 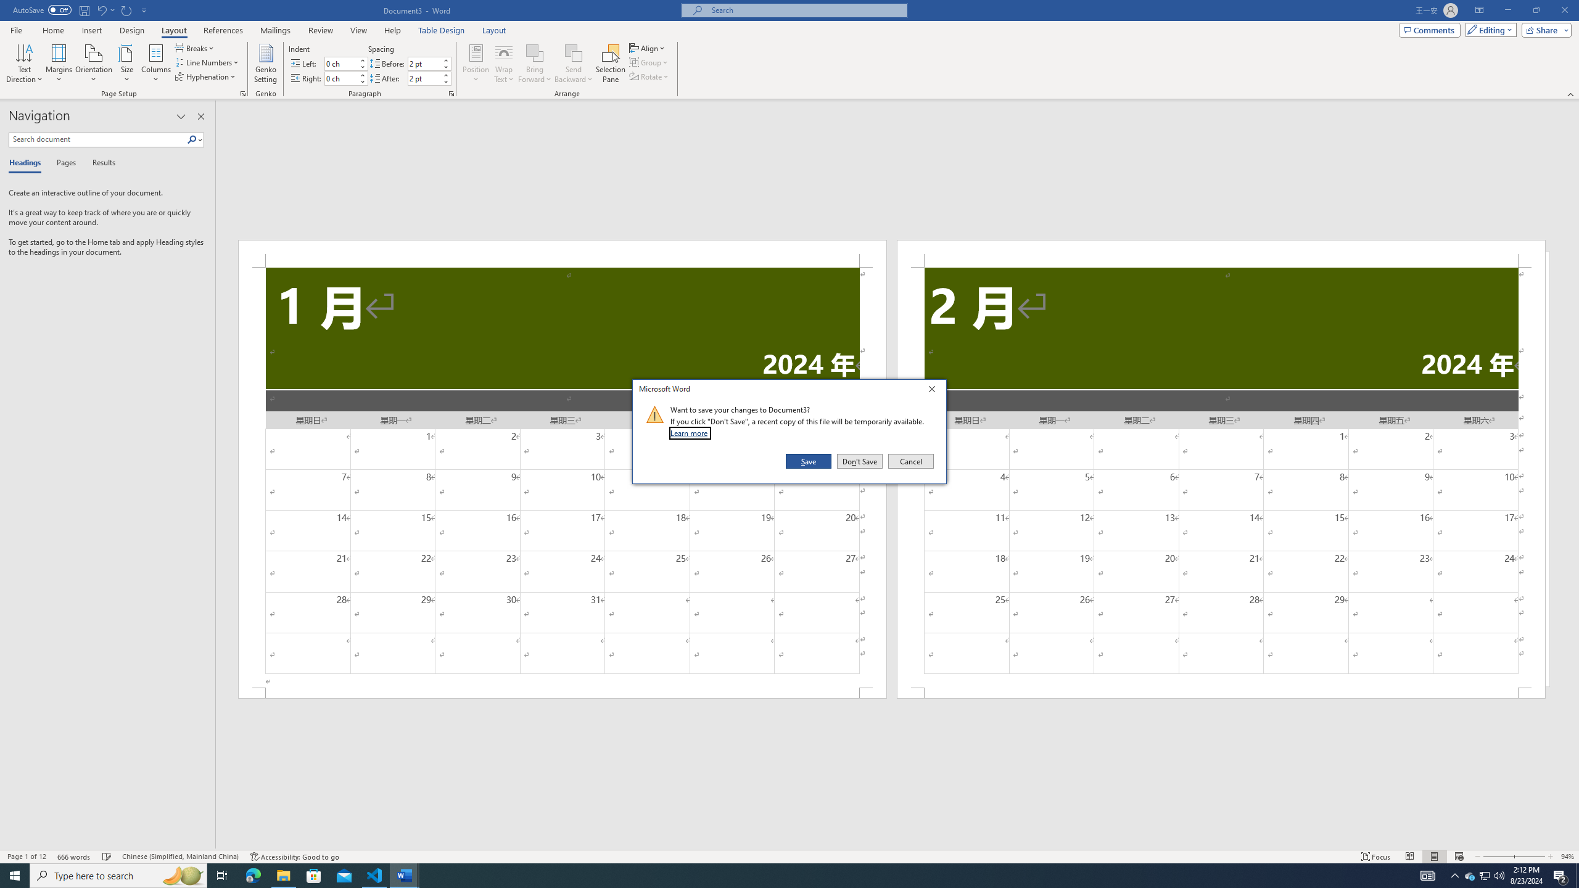 What do you see at coordinates (105, 10) in the screenshot?
I see `Undo Increase Indent` at bounding box center [105, 10].